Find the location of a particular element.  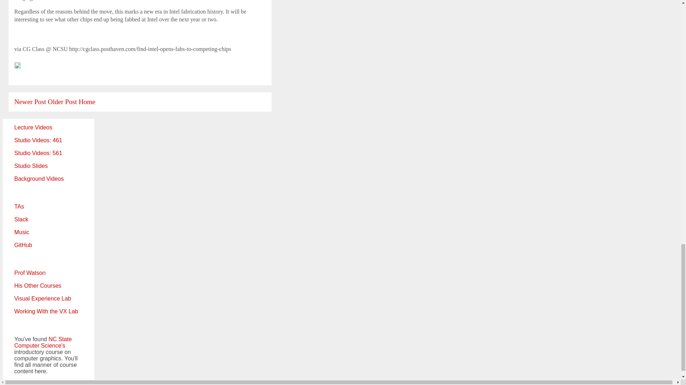

Visual Experience Lab is located at coordinates (43, 298).